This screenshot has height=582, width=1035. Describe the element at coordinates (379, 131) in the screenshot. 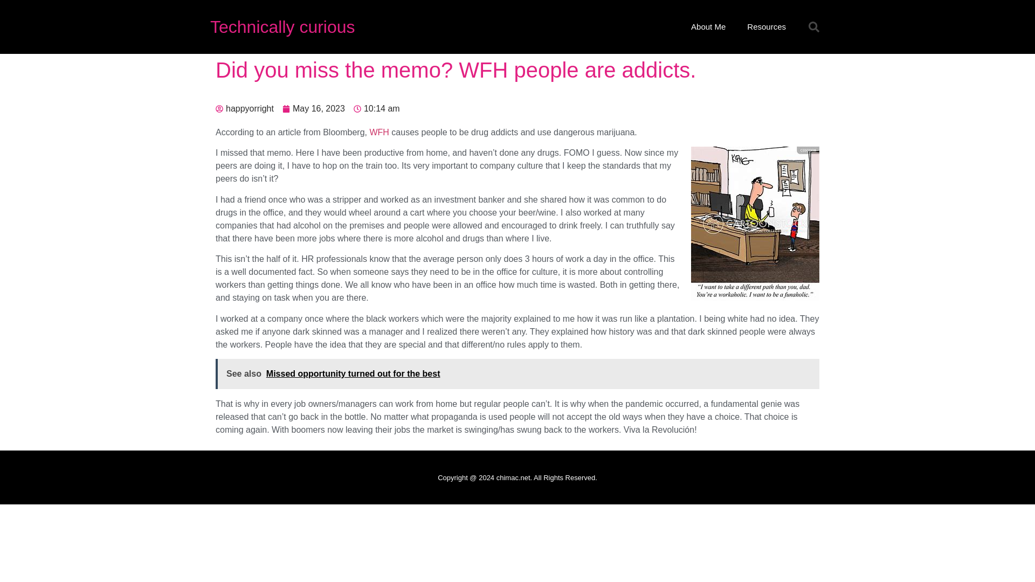

I see `WFH` at that location.